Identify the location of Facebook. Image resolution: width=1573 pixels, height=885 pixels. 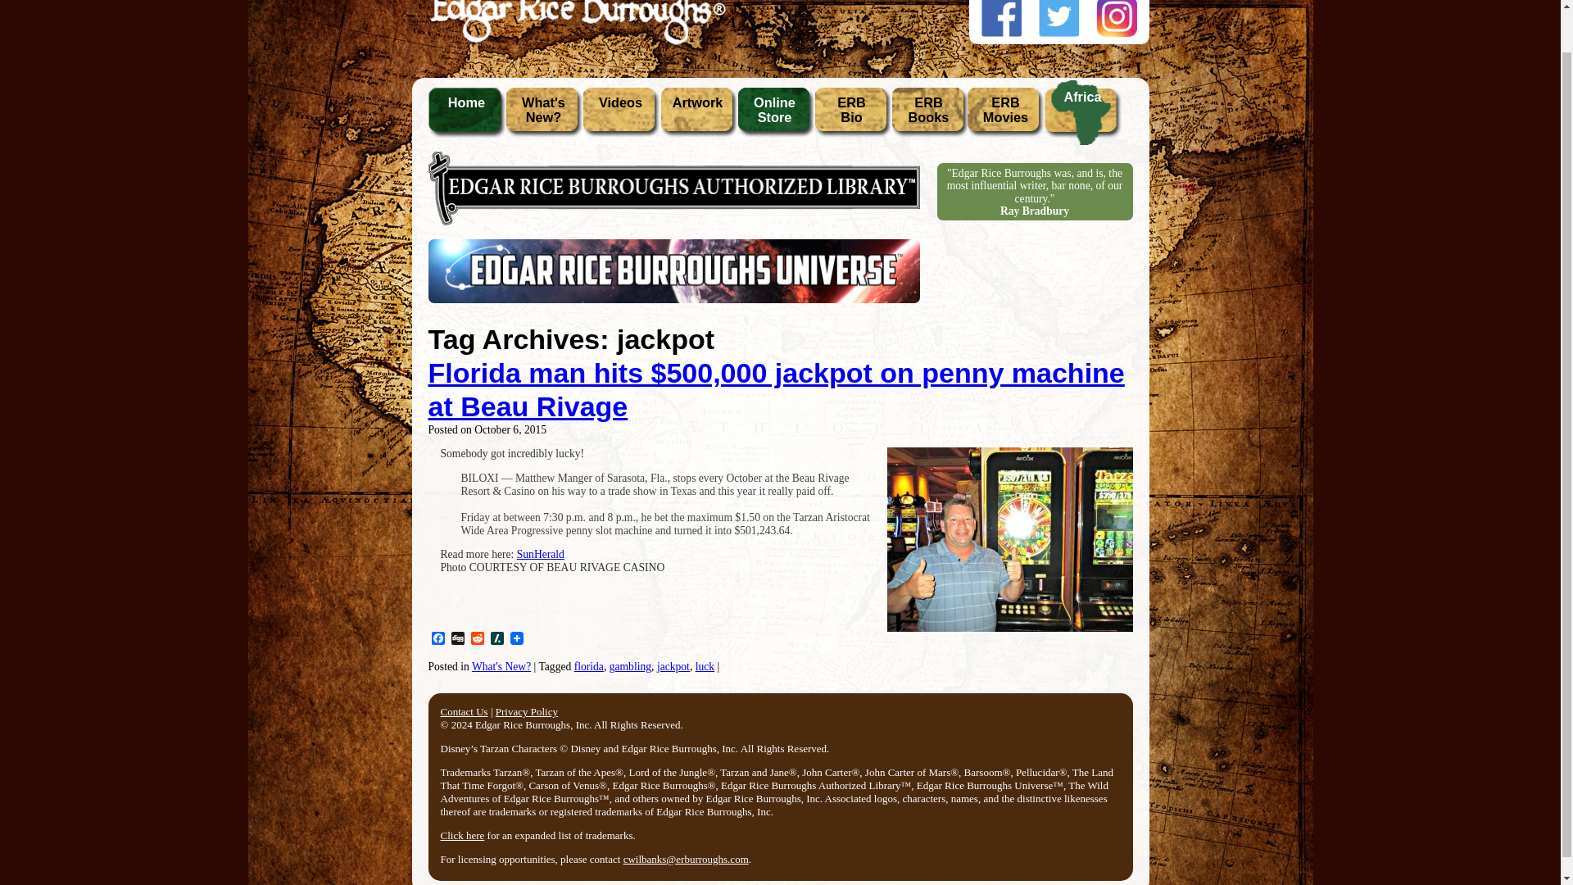
(496, 639).